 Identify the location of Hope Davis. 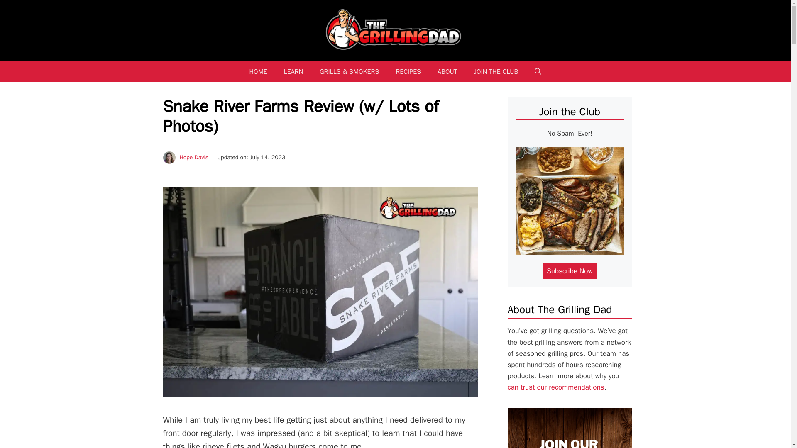
(193, 157).